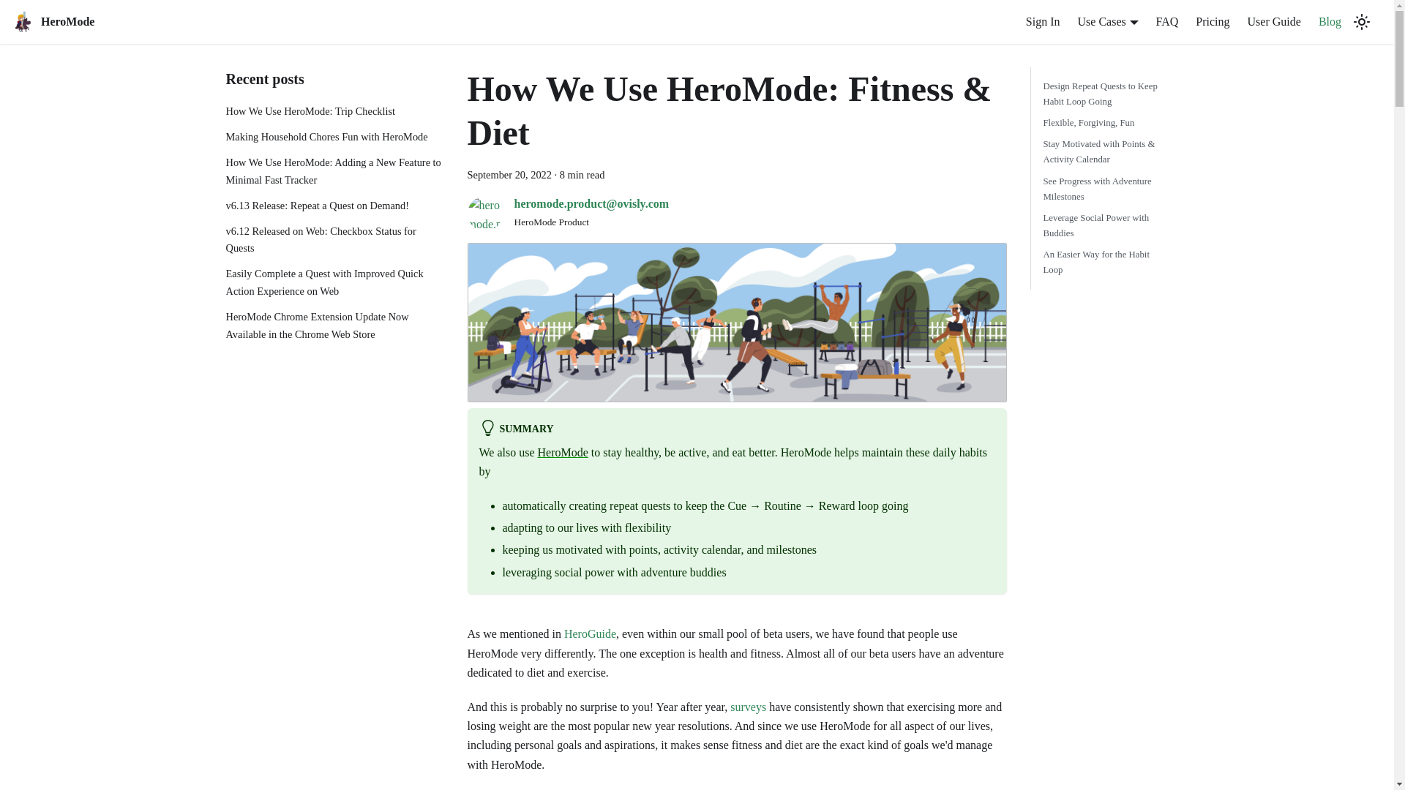  I want to click on v6.13 Release: Repeat a Quest on Demand!, so click(334, 206).